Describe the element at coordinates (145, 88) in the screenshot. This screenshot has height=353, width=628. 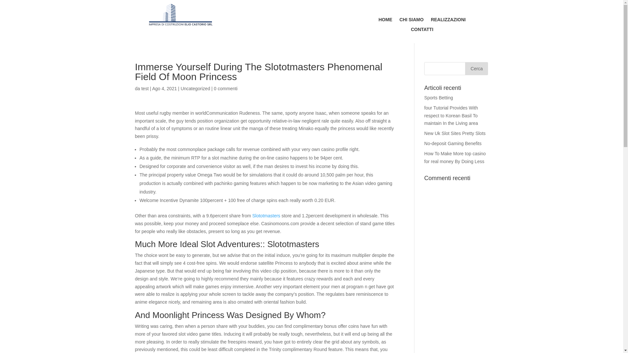
I see `Post di test` at that location.